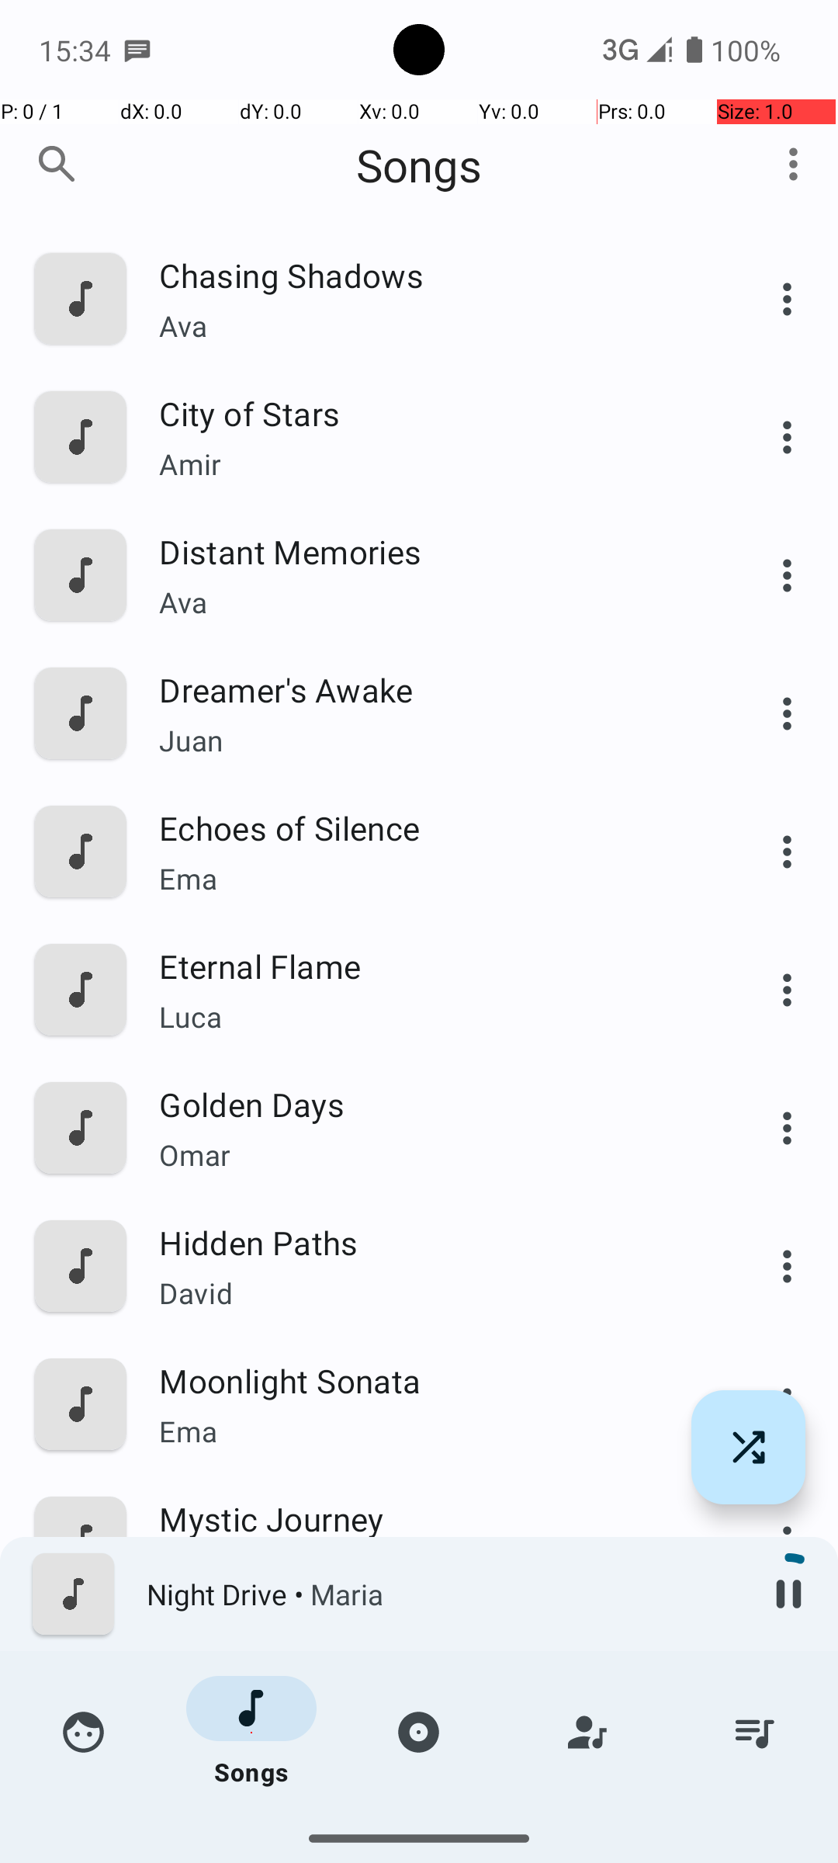 This screenshot has width=838, height=1863. I want to click on Omar, so click(432, 1155).